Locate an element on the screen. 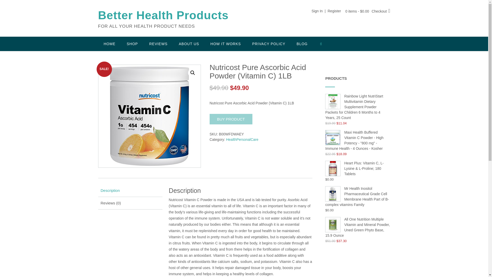  BLOG is located at coordinates (302, 44).